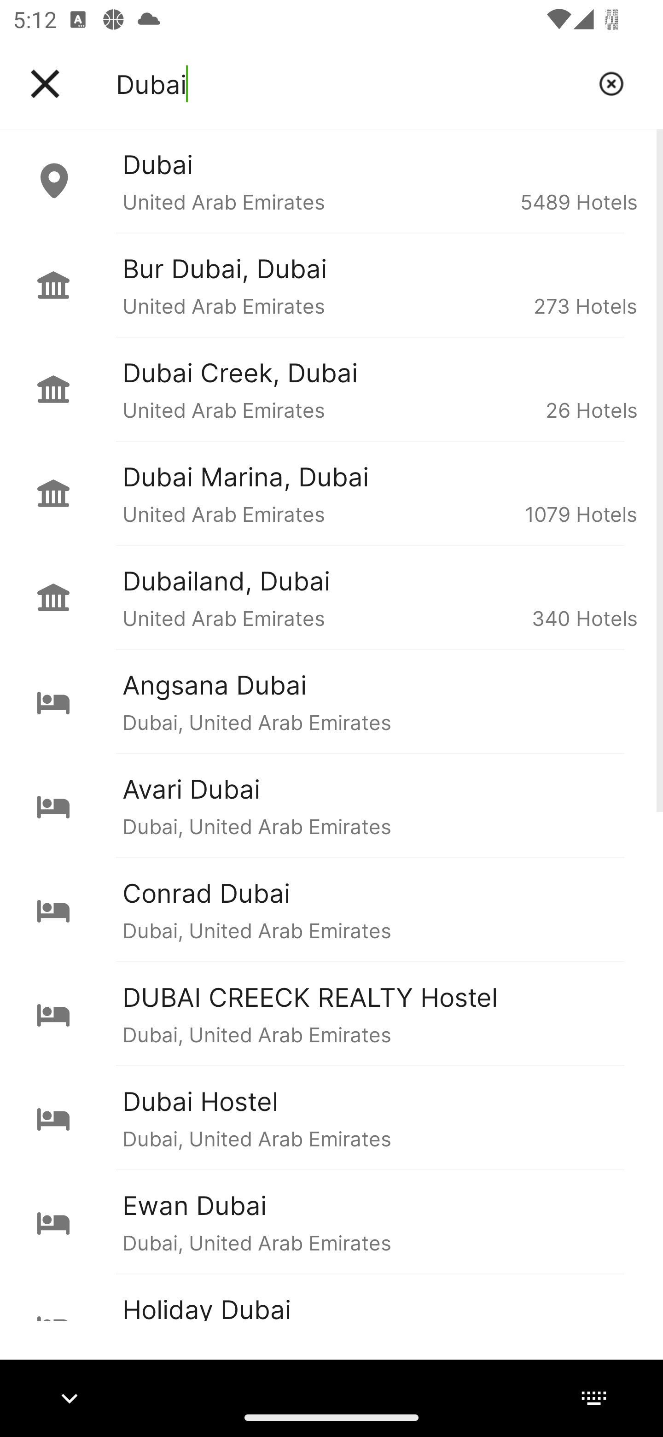 This screenshot has height=1437, width=663. Describe the element at coordinates (331, 701) in the screenshot. I see `Angsana Dubai  Dubai, United Arab Emirates` at that location.